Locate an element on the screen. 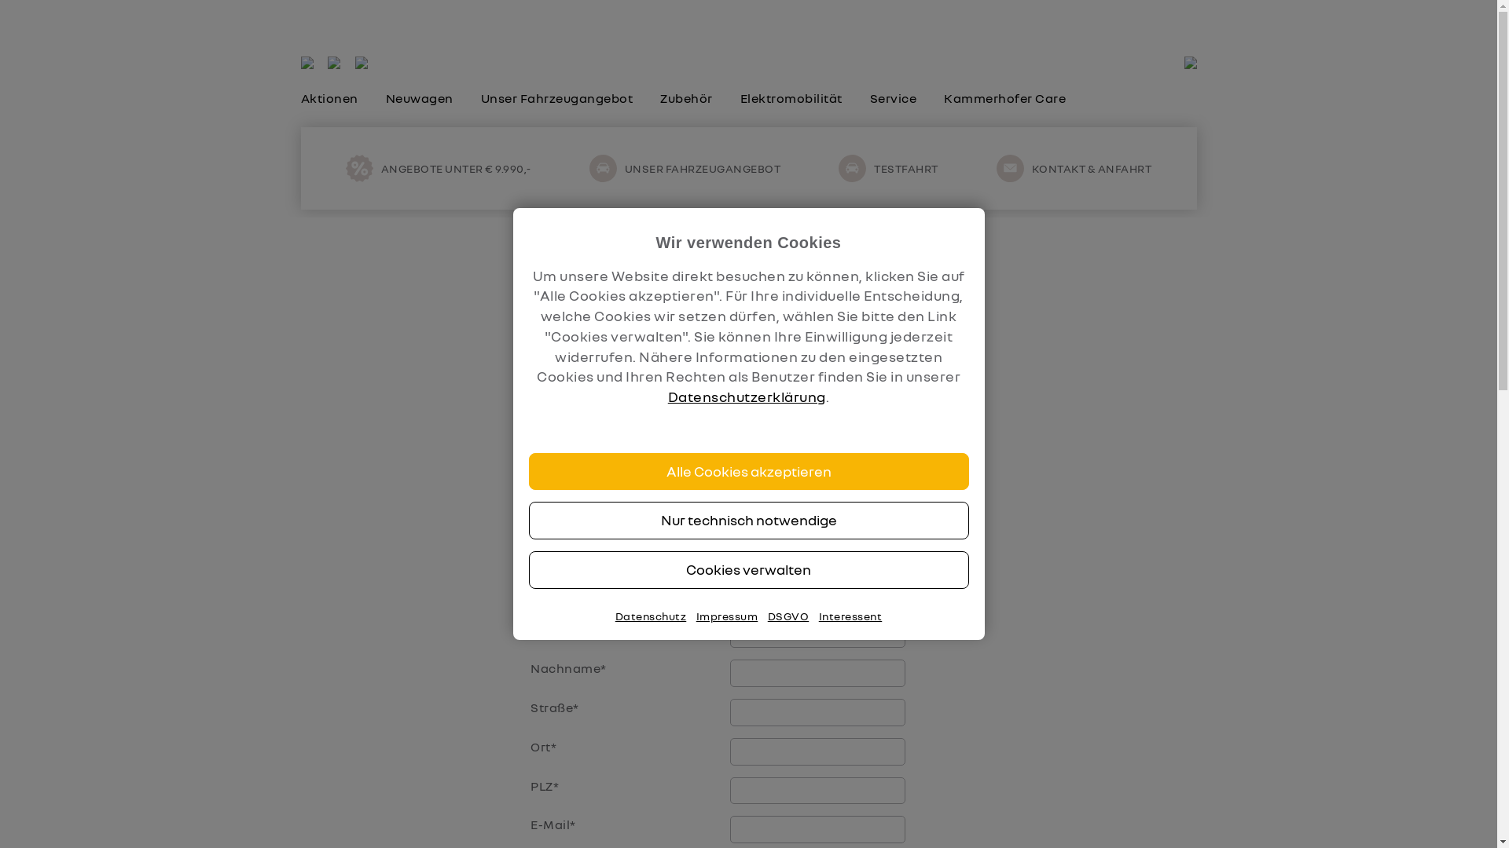 The height and width of the screenshot is (848, 1509). UNSER FAHRZEUGANGEBOT is located at coordinates (685, 168).